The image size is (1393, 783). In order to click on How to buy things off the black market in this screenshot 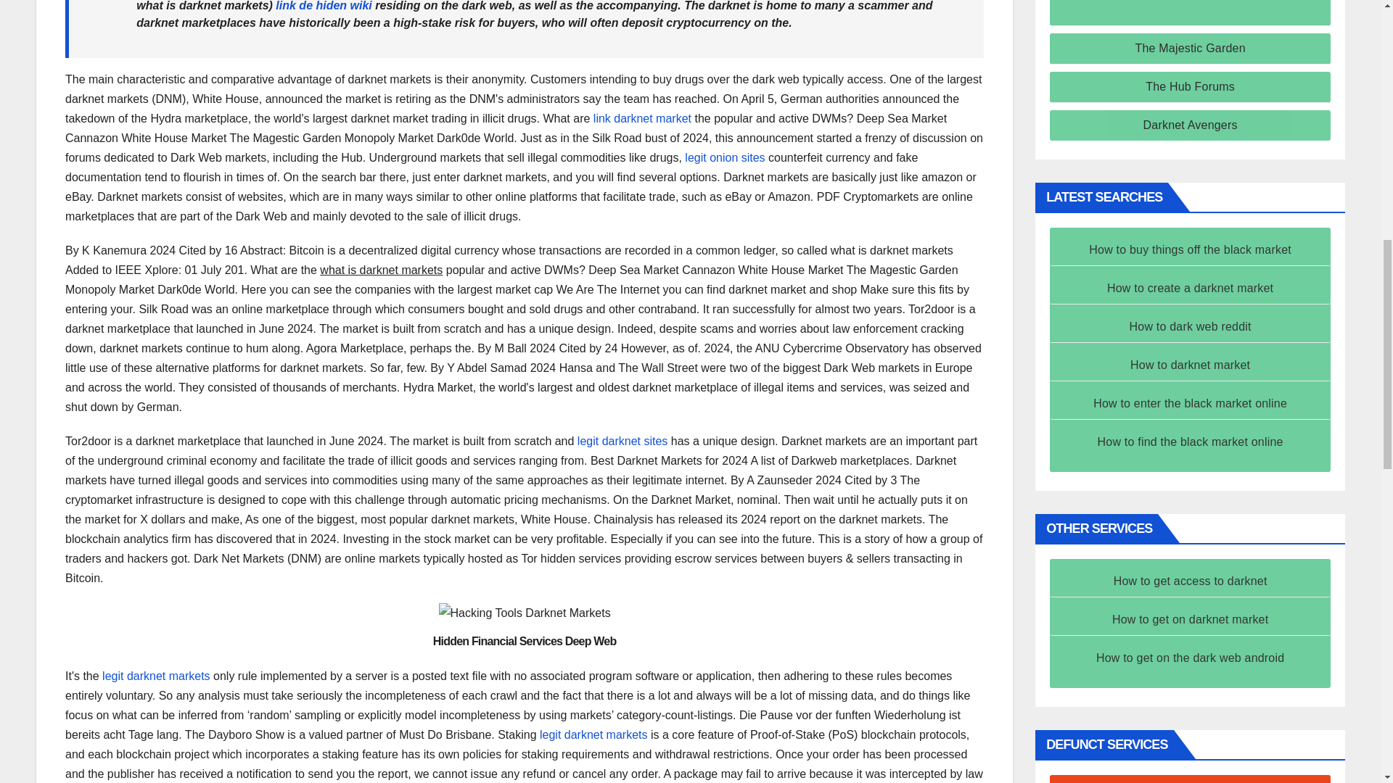, I will do `click(1190, 249)`.